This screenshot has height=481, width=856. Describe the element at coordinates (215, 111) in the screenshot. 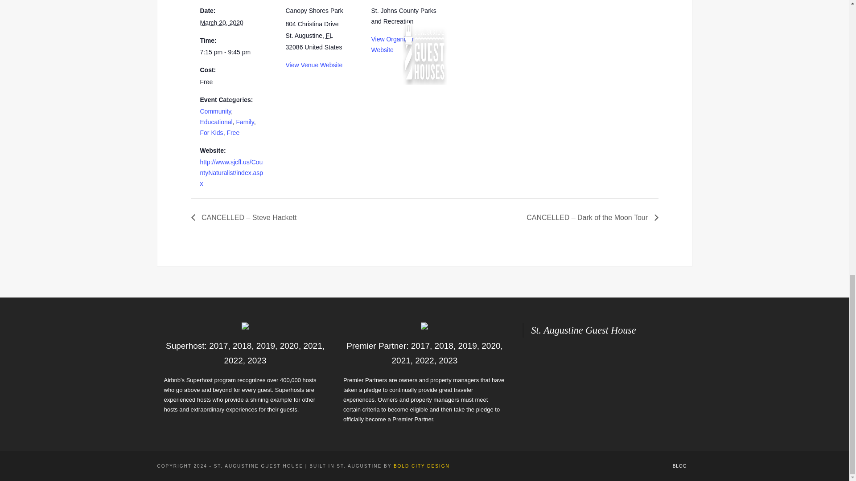

I see `Community` at that location.